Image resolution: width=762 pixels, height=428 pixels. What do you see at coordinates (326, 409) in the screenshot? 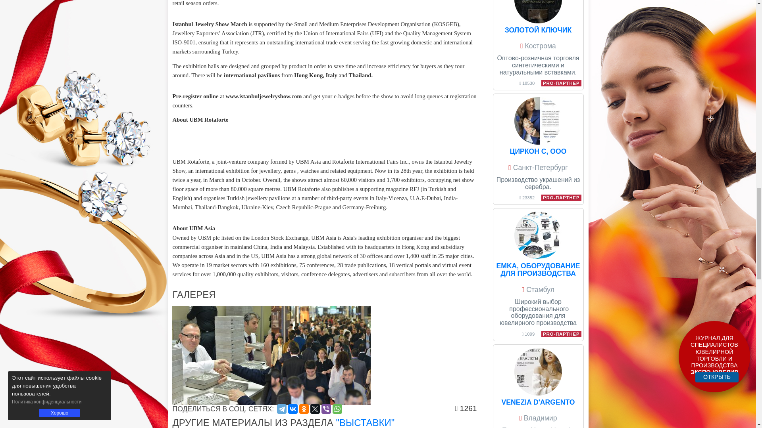
I see `Viber` at bounding box center [326, 409].